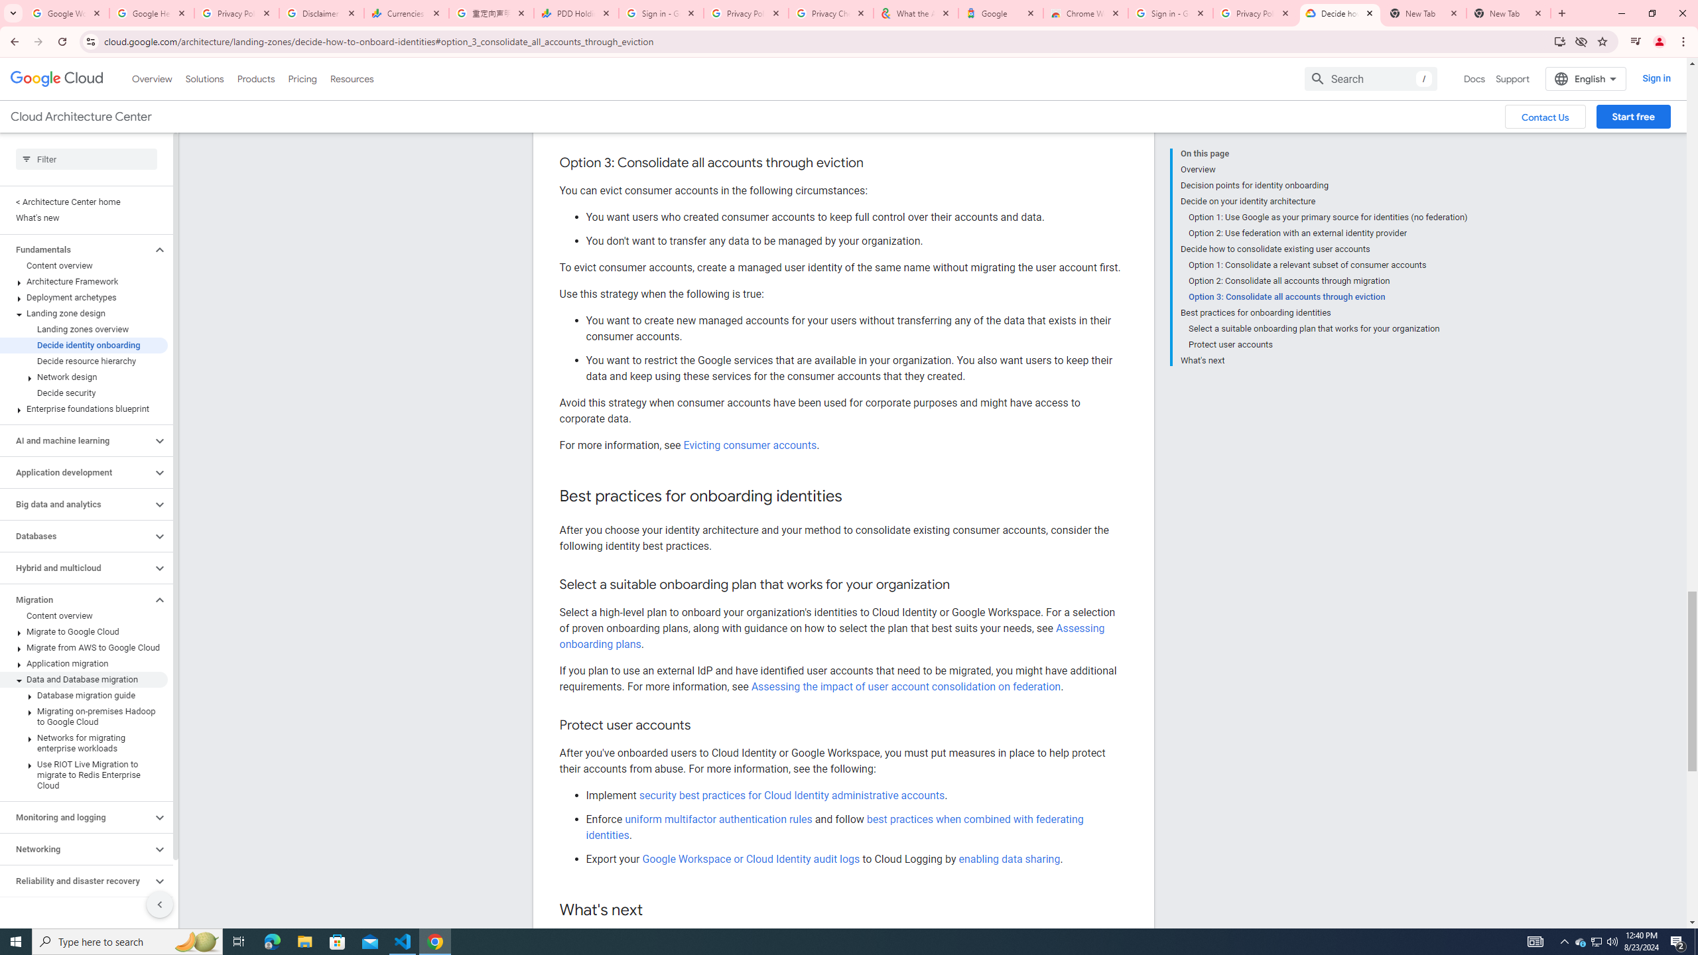 This screenshot has height=955, width=1698. I want to click on Contact Us, so click(1545, 117).